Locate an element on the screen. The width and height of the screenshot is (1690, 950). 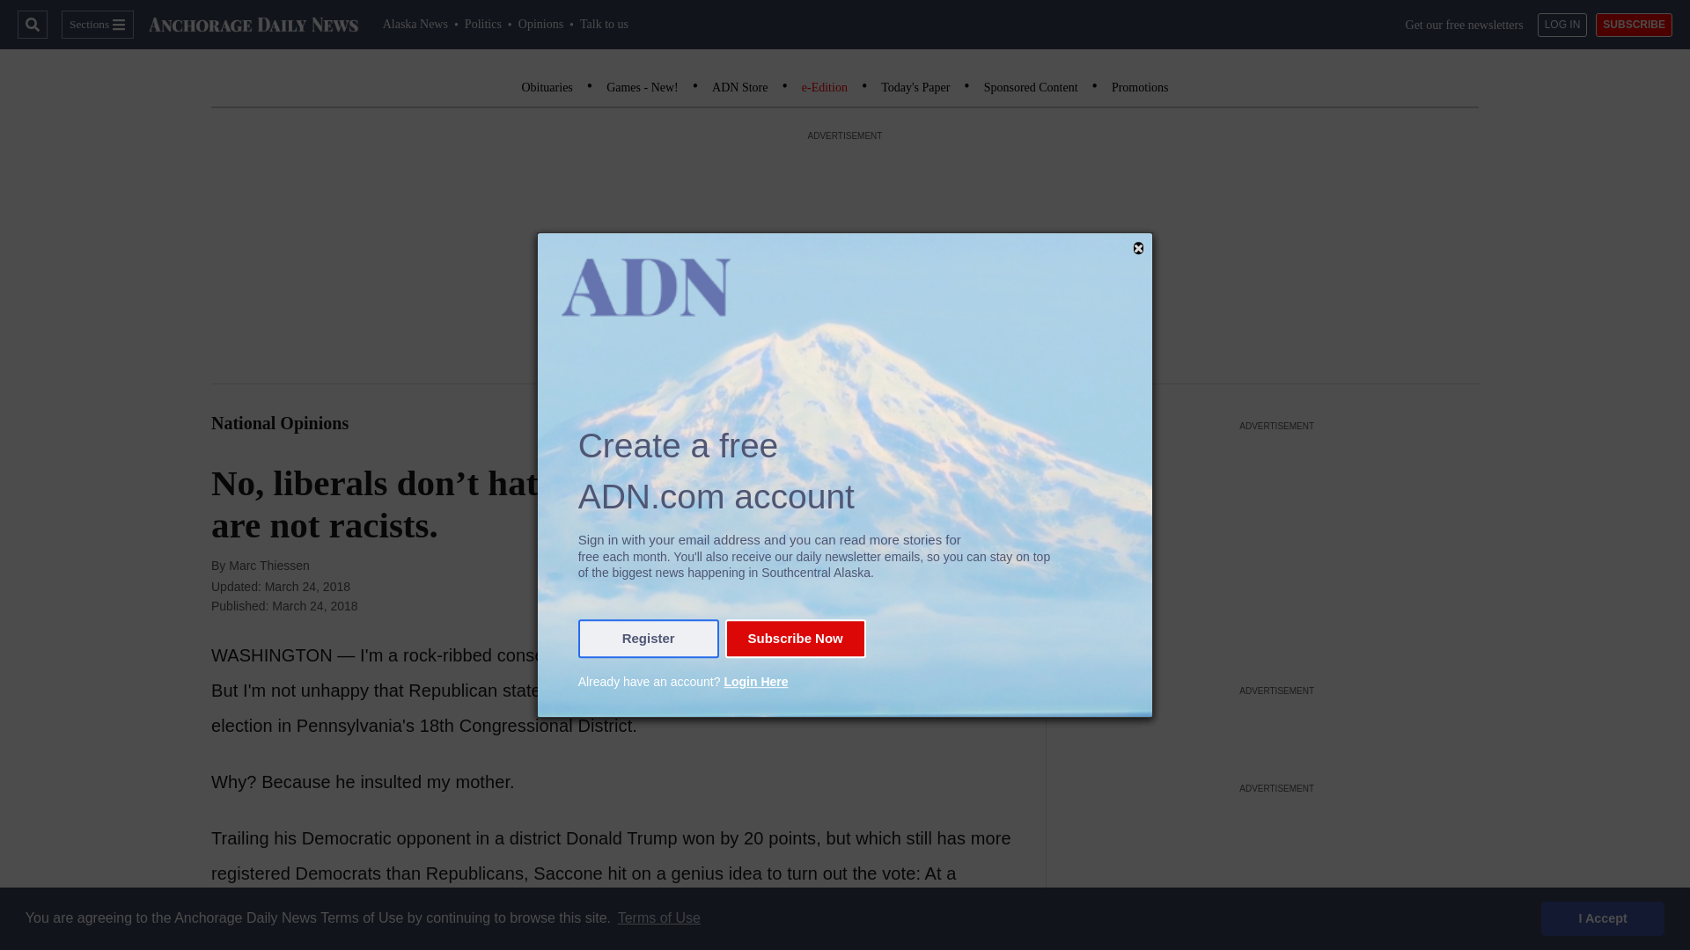
Alaska News is located at coordinates (415, 24).